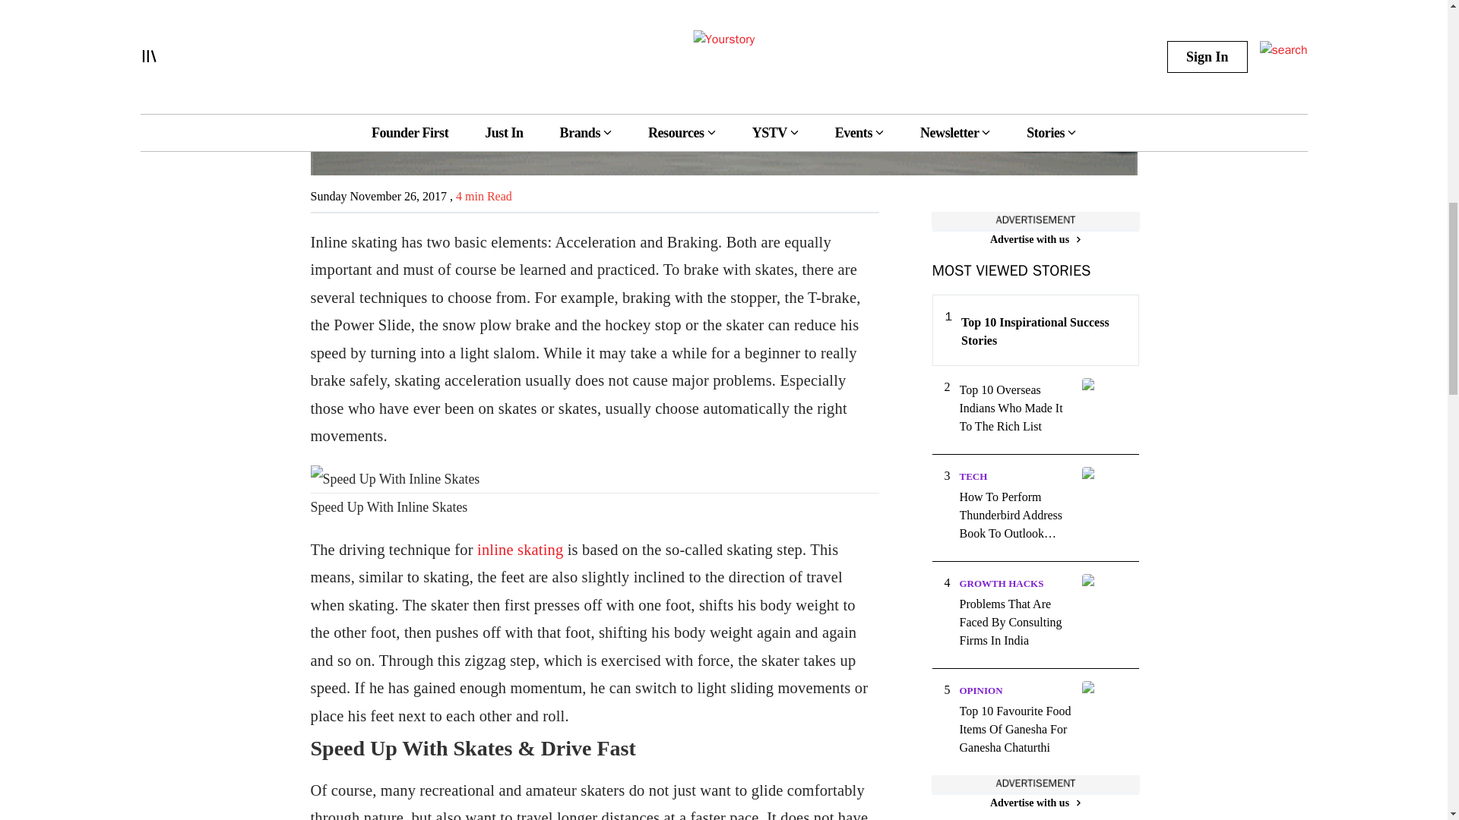  Describe the element at coordinates (973, 476) in the screenshot. I see `TECH` at that location.